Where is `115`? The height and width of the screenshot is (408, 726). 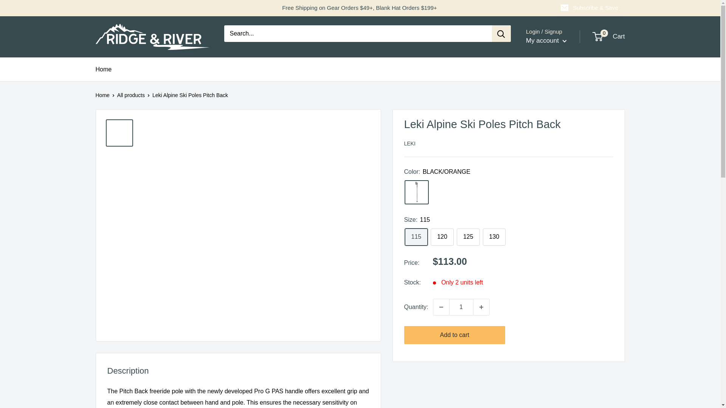
115 is located at coordinates (416, 237).